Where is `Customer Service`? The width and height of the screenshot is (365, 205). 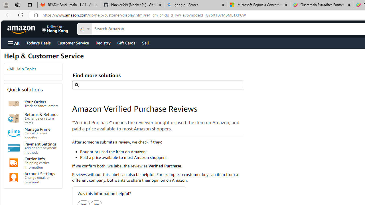 Customer Service is located at coordinates (73, 43).